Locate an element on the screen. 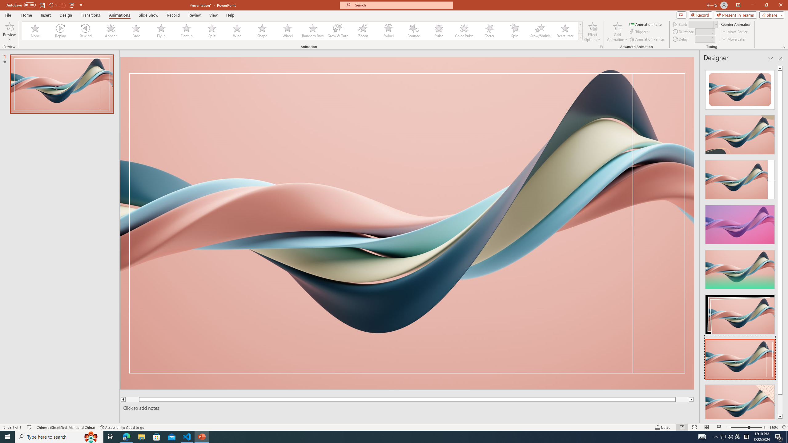  More Options... is located at coordinates (601, 47).